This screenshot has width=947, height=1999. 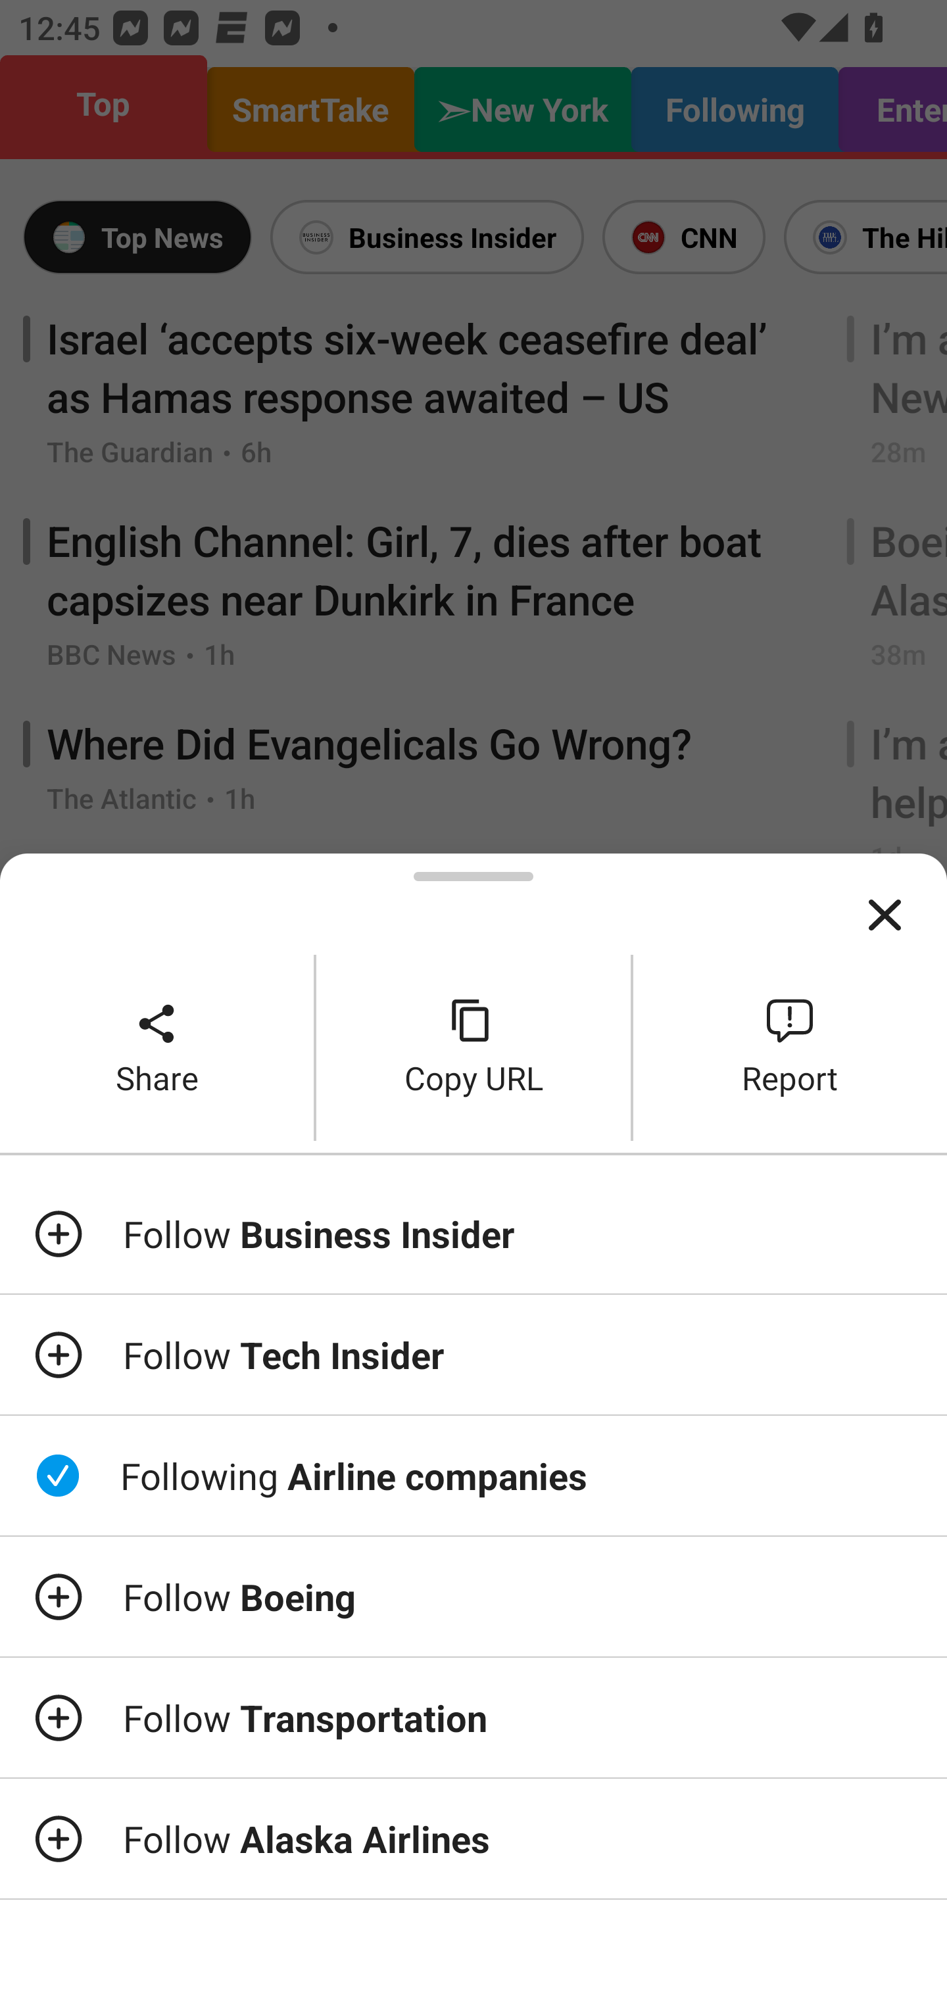 What do you see at coordinates (473, 1839) in the screenshot?
I see `Follow Alaska Airlines` at bounding box center [473, 1839].